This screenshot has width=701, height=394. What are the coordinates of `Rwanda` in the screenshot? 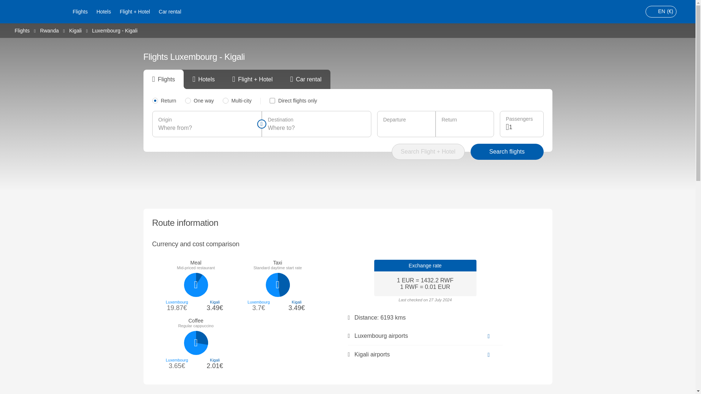 It's located at (49, 30).